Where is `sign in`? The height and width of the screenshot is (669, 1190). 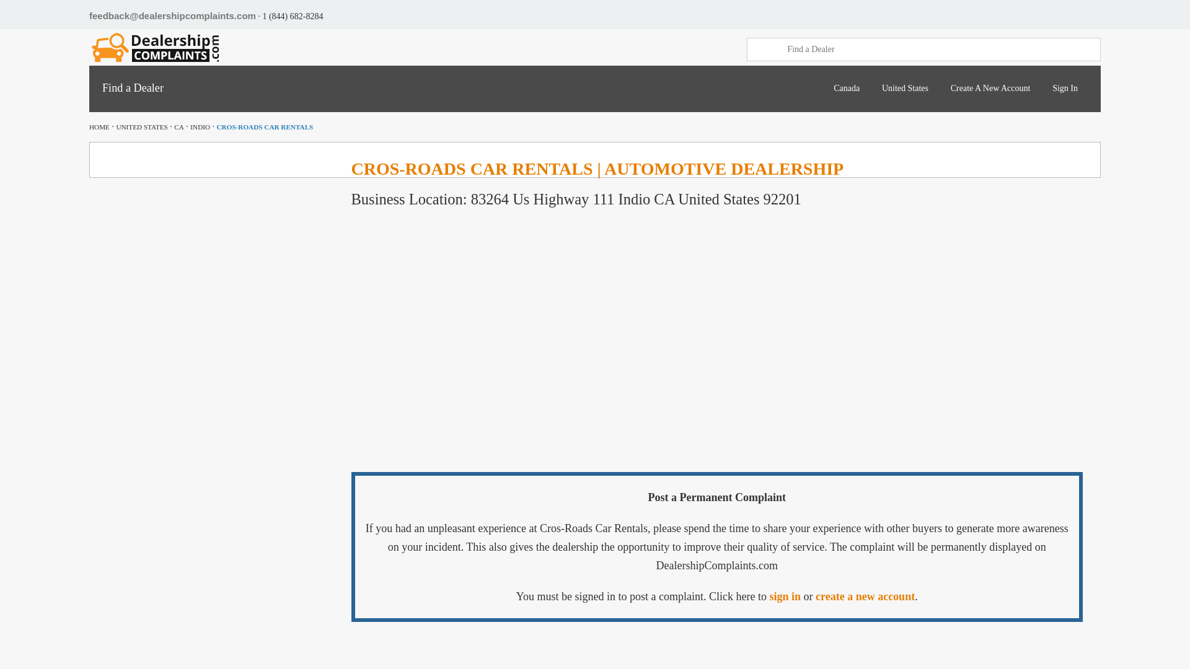 sign in is located at coordinates (785, 596).